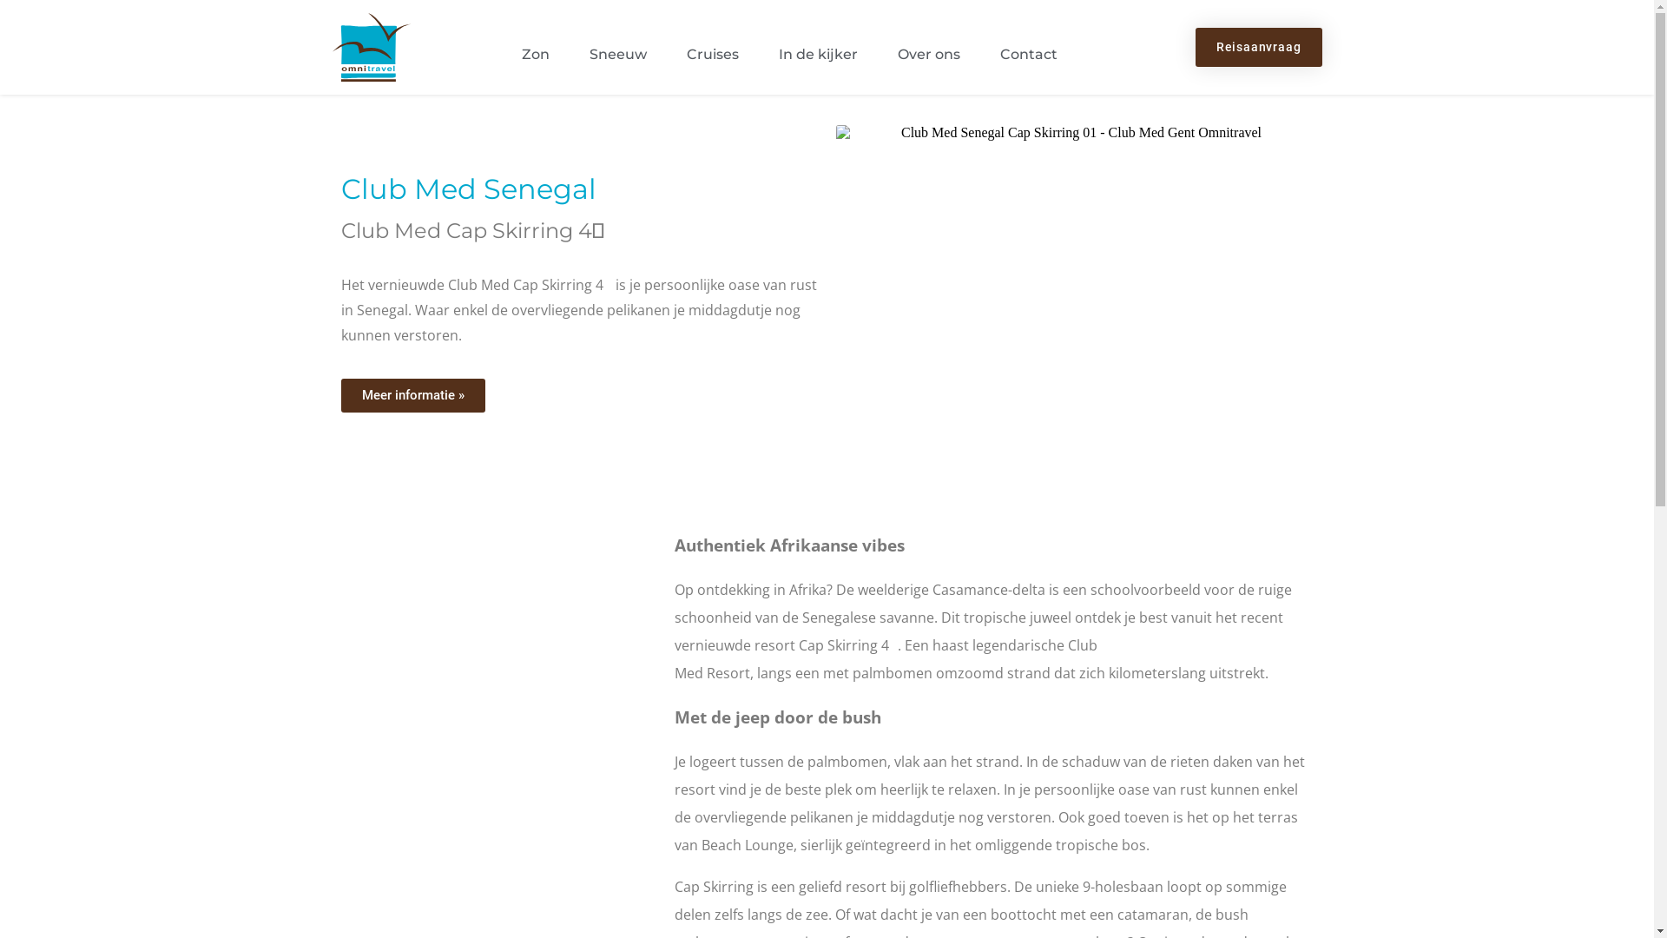  I want to click on Over ons, so click(929, 55).